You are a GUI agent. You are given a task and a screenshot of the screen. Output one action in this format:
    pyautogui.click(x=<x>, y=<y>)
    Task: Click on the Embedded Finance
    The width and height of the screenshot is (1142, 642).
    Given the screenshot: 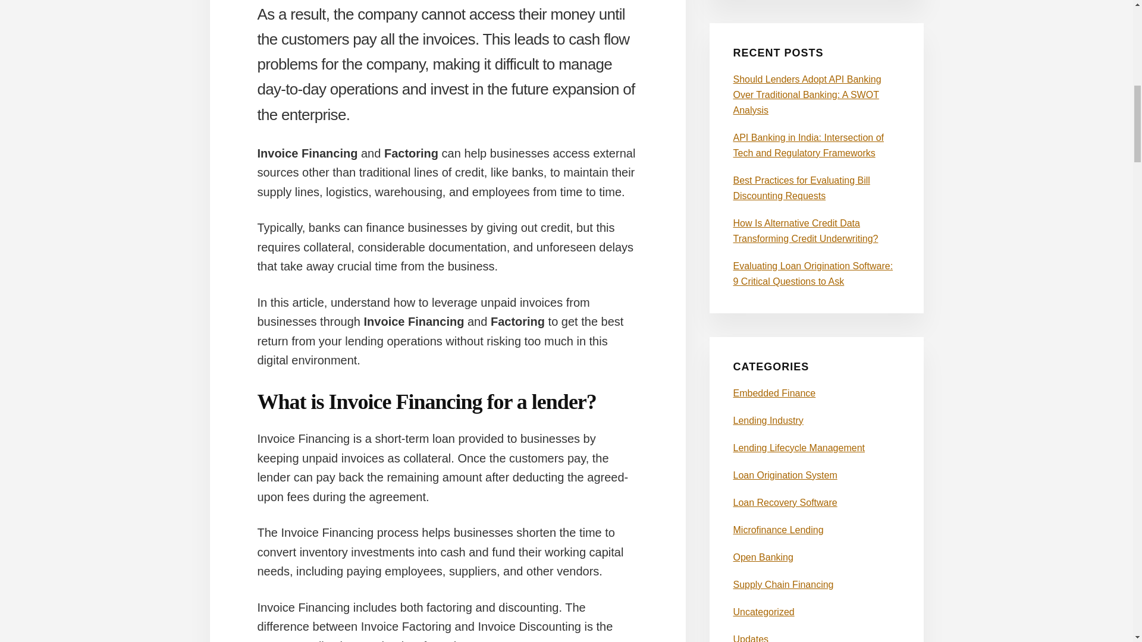 What is the action you would take?
    pyautogui.click(x=774, y=393)
    